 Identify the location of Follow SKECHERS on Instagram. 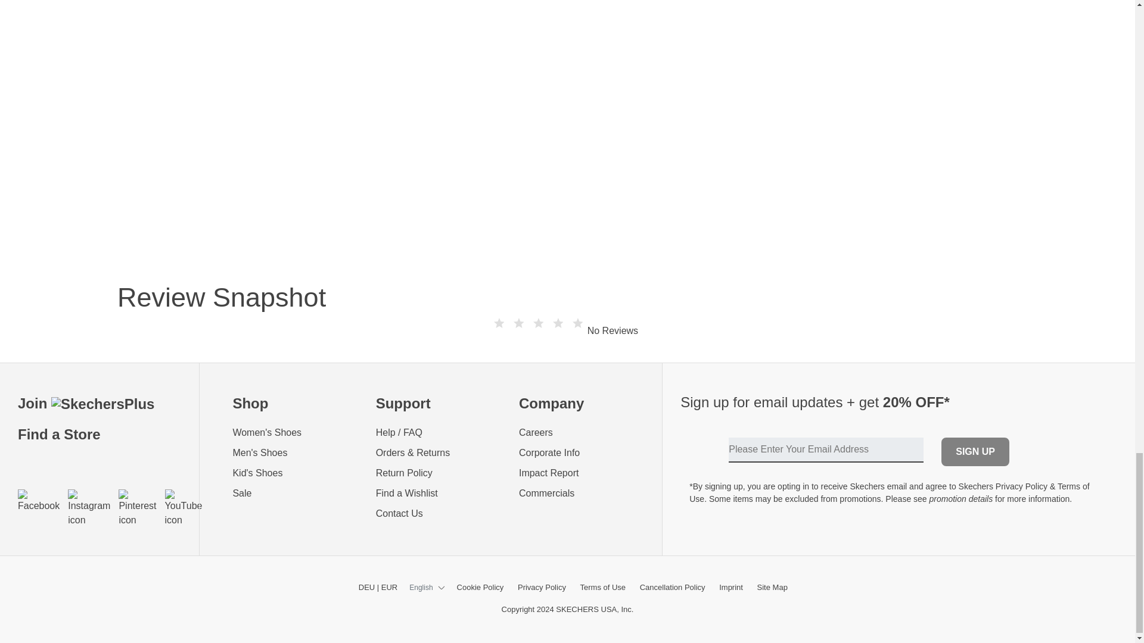
(88, 508).